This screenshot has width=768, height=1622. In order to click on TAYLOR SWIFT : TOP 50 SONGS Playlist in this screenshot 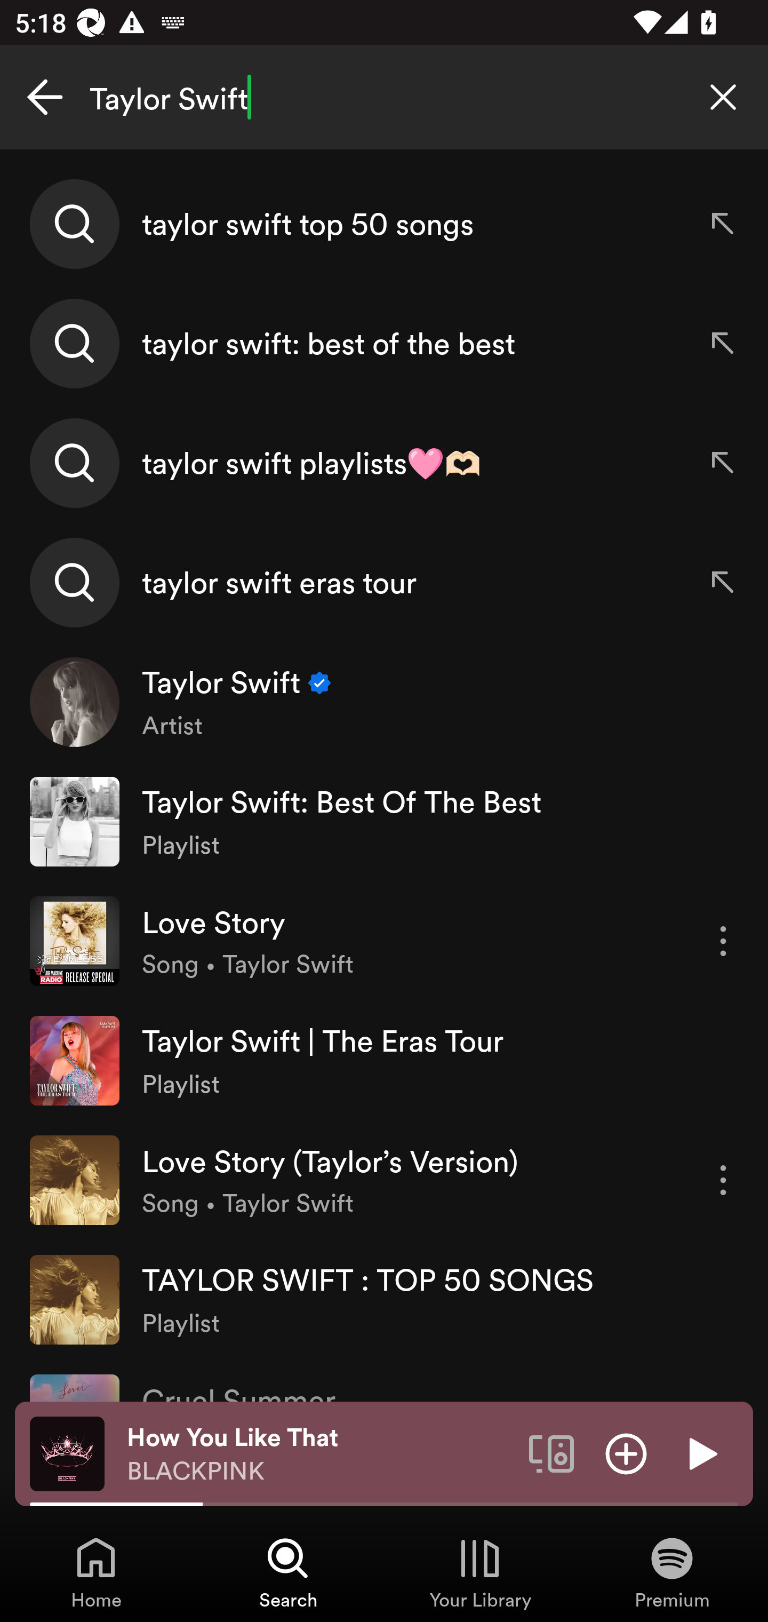, I will do `click(384, 1299)`.